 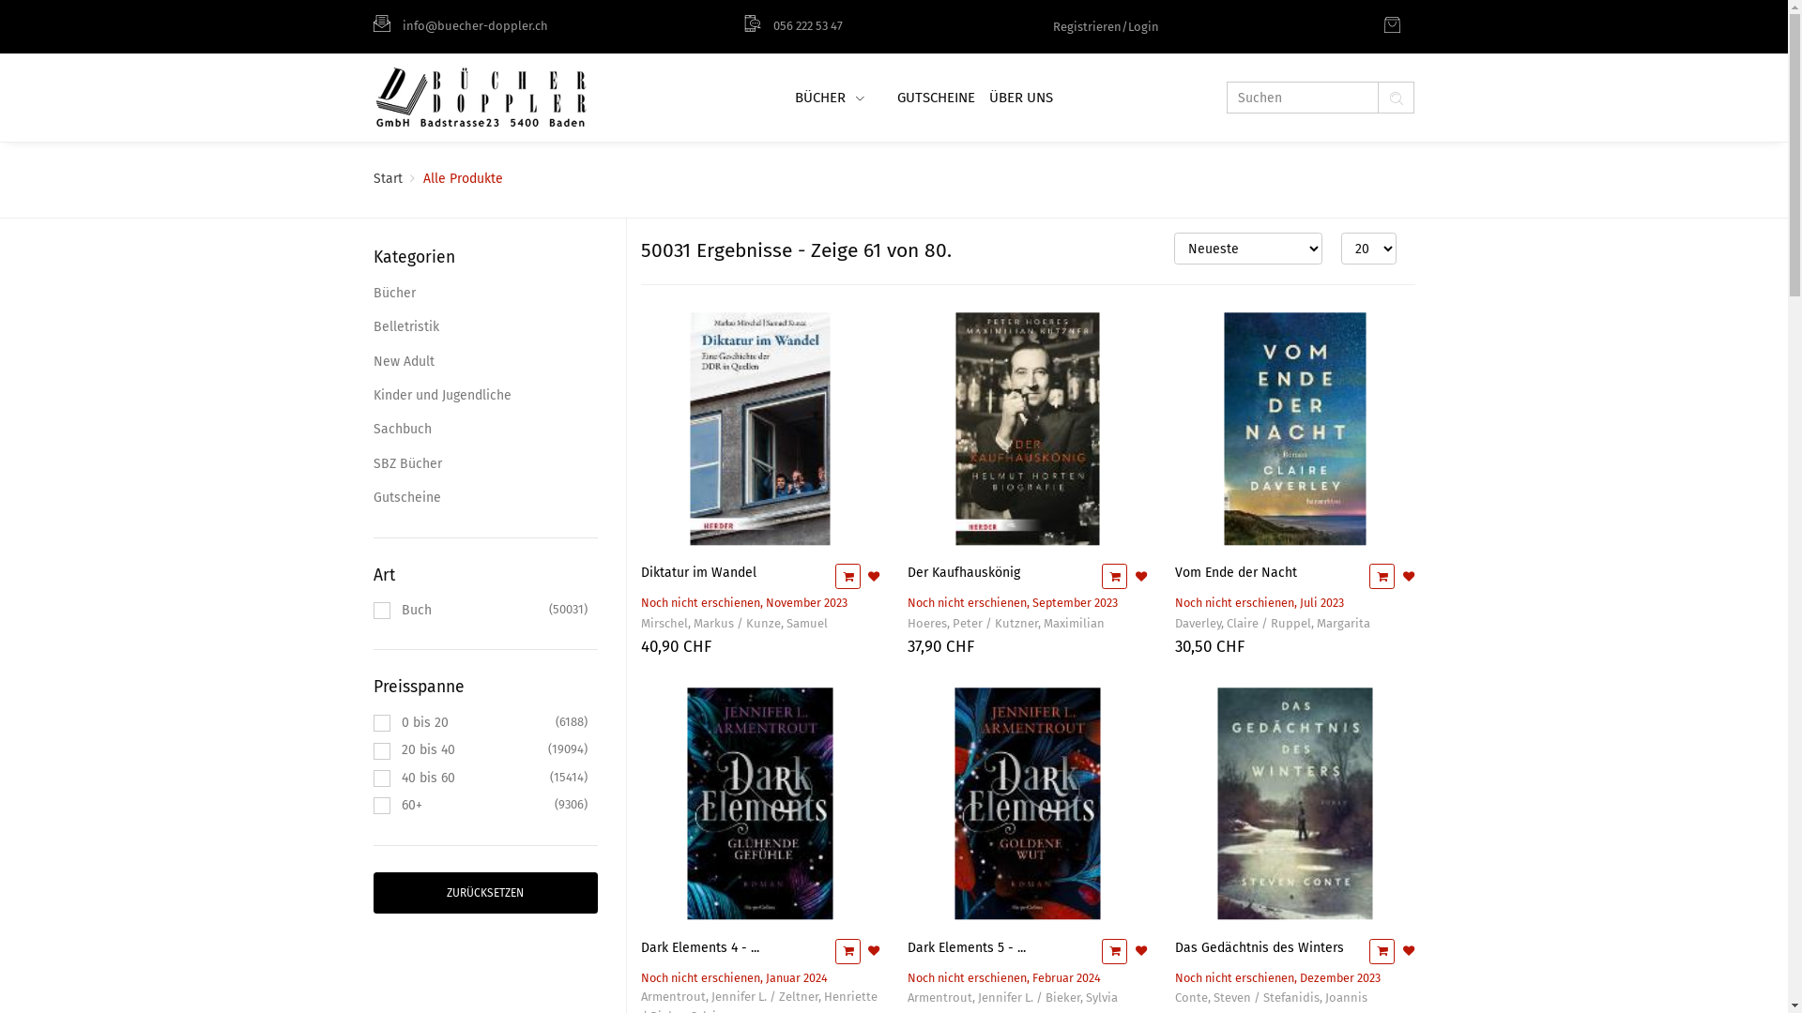 I want to click on Kinder und Jugendliche, so click(x=486, y=396).